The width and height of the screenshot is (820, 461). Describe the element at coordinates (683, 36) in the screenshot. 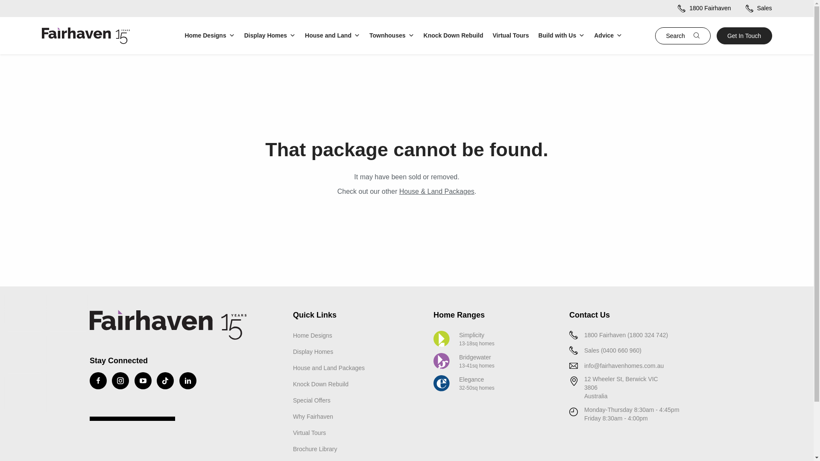

I see `Search` at that location.